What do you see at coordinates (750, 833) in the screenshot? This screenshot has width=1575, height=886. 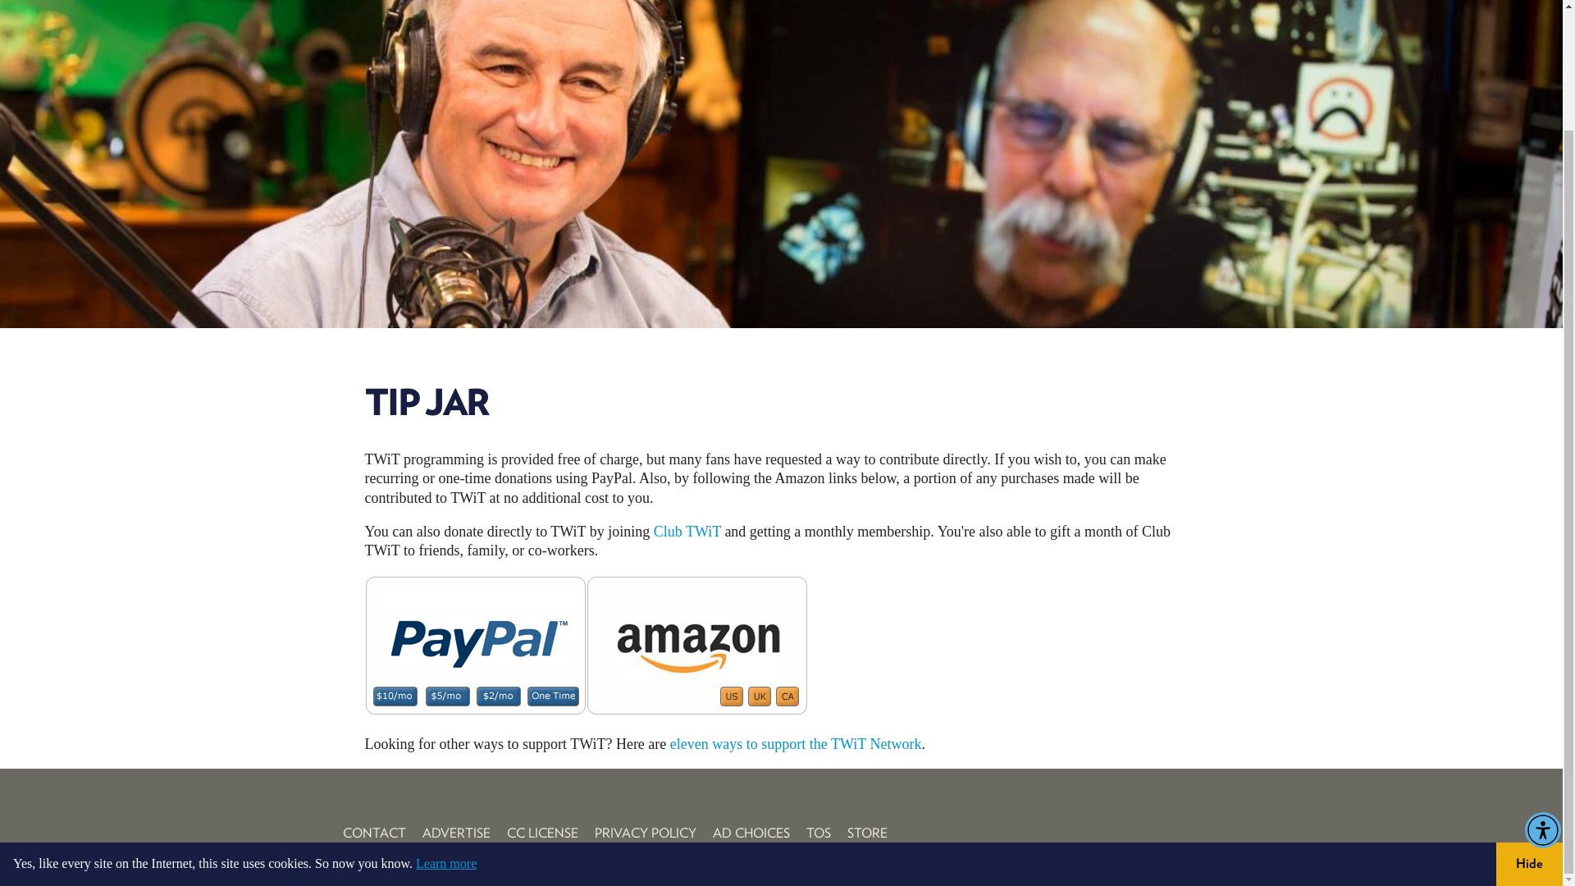 I see `AD CHOICES` at bounding box center [750, 833].